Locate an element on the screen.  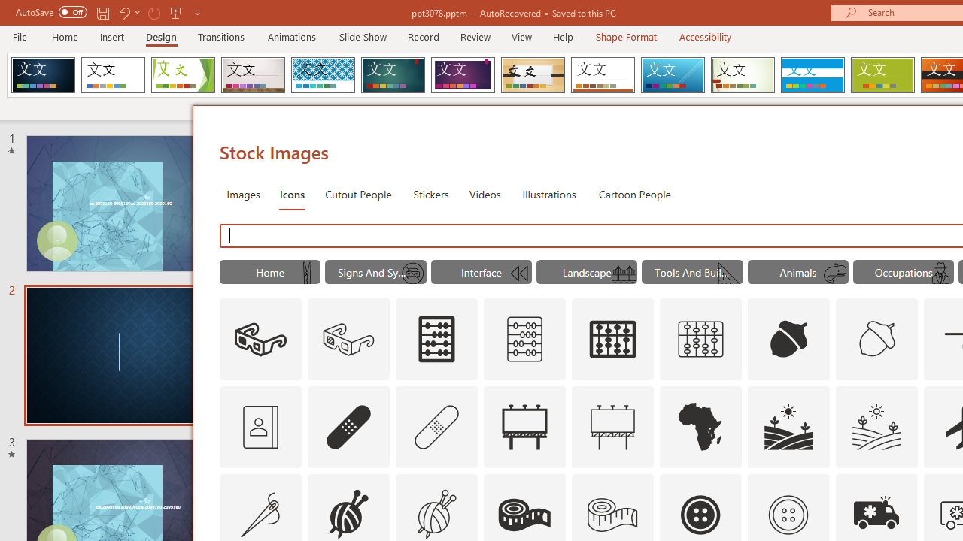
AutomationID: Icons_Abacus_M is located at coordinates (524, 340).